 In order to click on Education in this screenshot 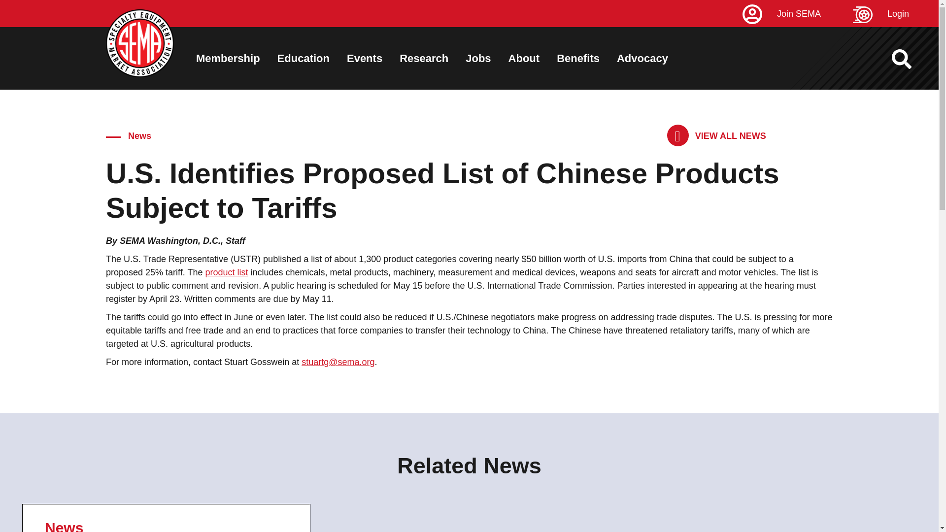, I will do `click(303, 58)`.